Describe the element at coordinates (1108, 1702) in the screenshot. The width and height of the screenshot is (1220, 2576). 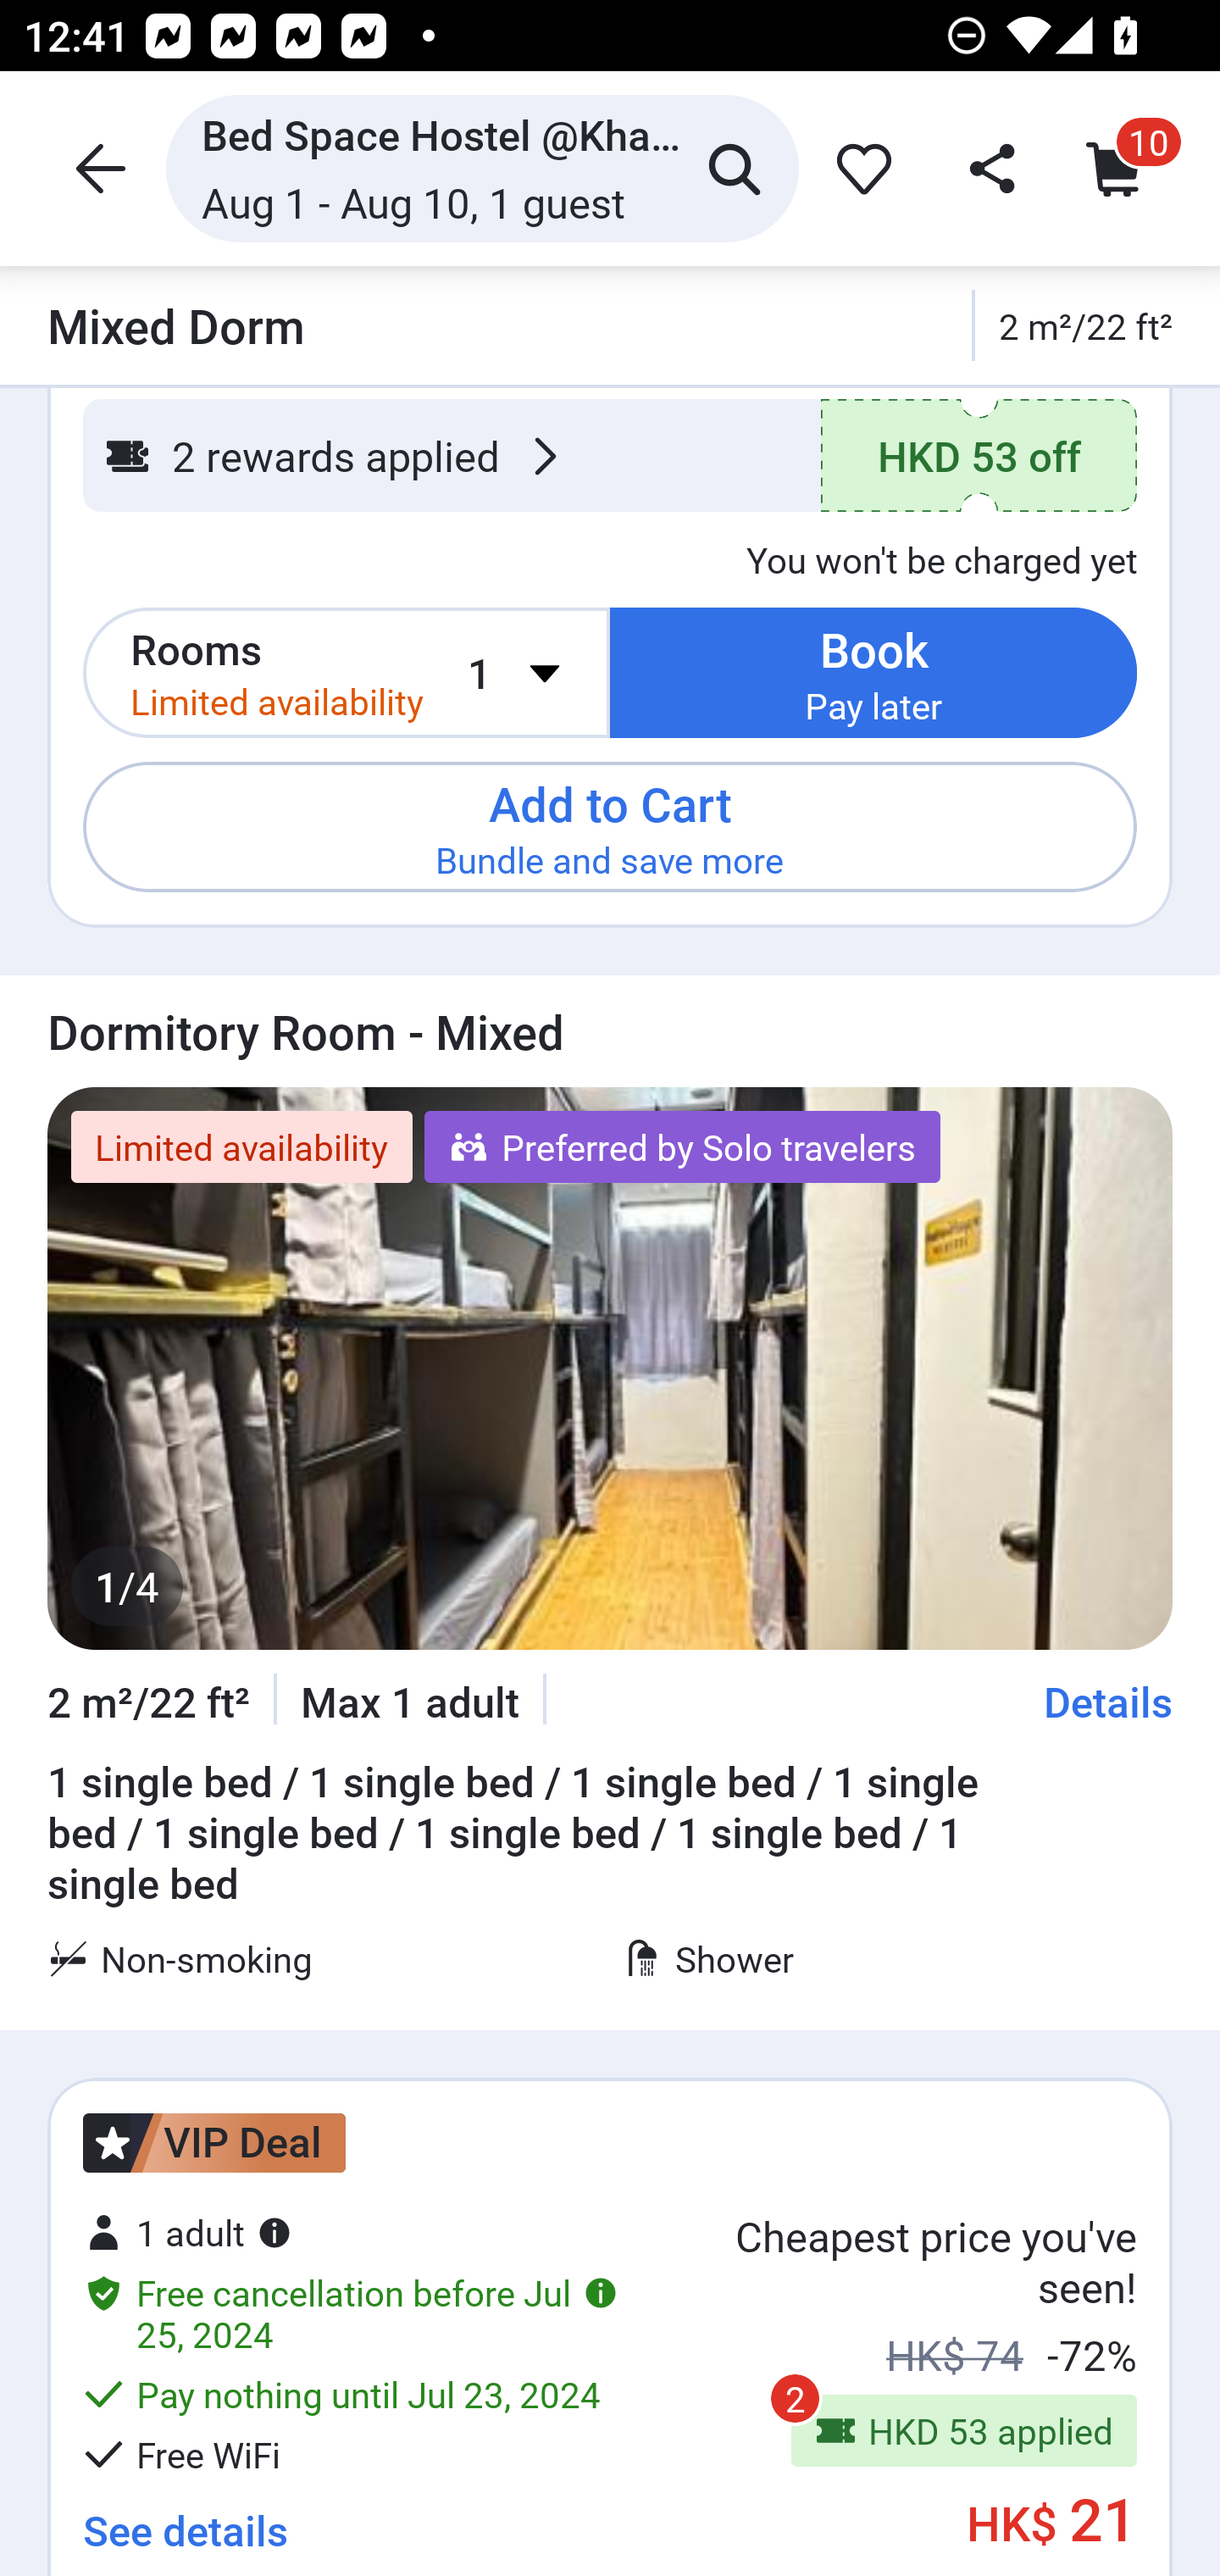
I see `Details` at that location.